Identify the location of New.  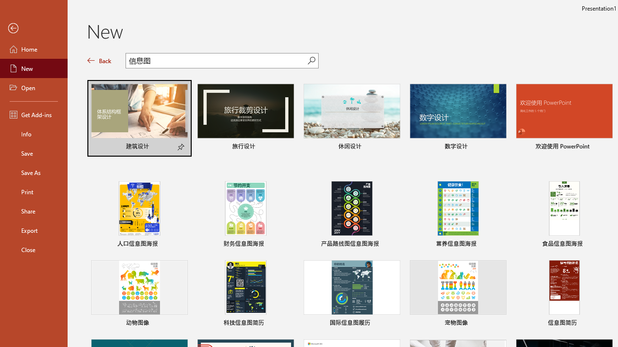
(34, 68).